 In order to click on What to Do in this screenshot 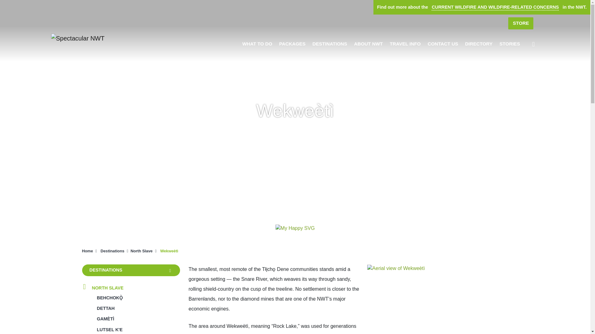, I will do `click(257, 44)`.